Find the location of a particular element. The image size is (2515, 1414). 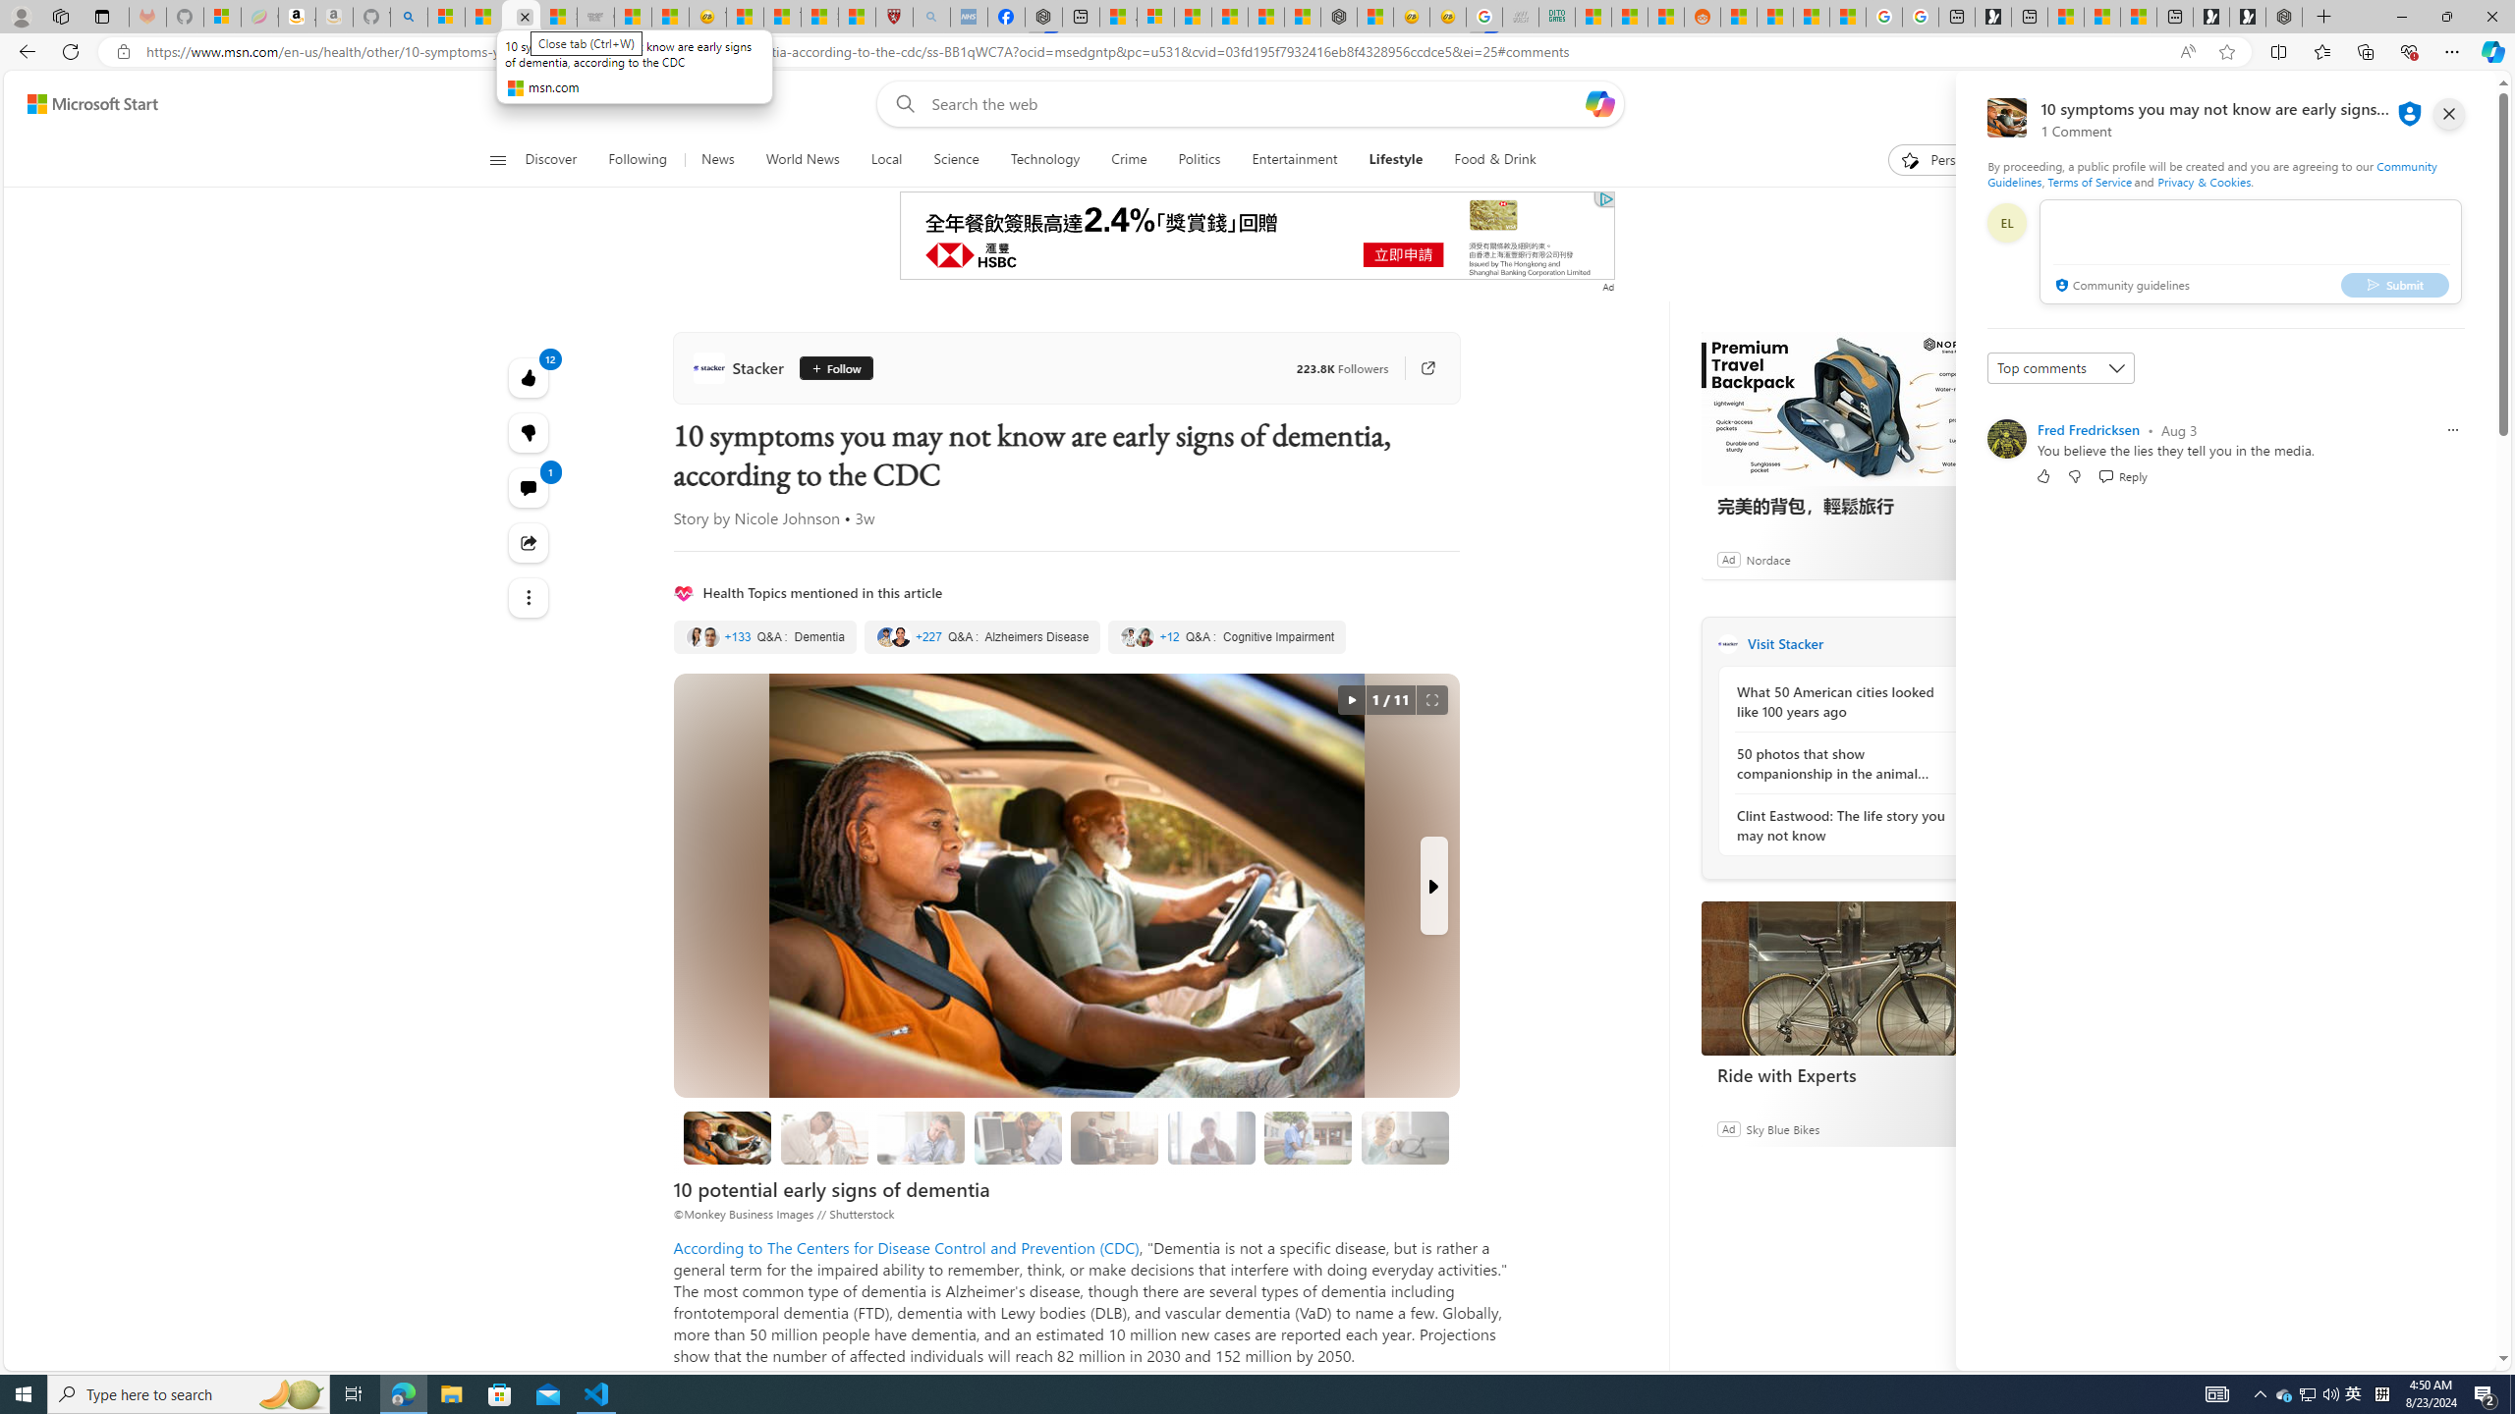

Nordace - Nordace Siena Is Not An Ordinary Backpack is located at coordinates (2284, 17).